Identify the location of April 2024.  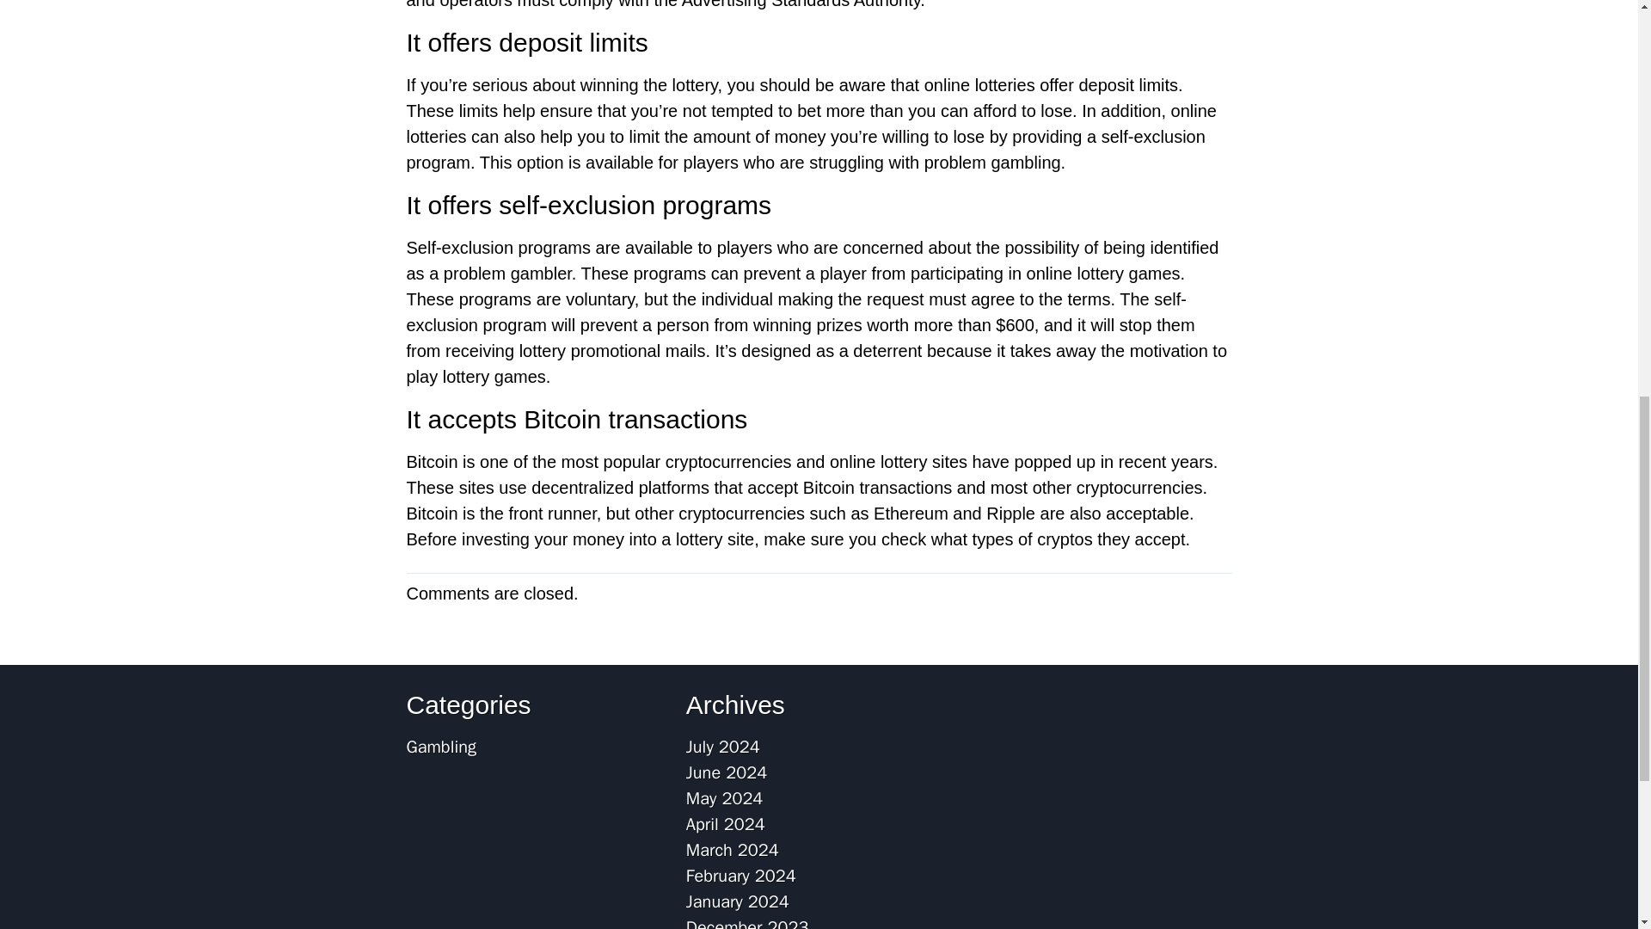
(726, 824).